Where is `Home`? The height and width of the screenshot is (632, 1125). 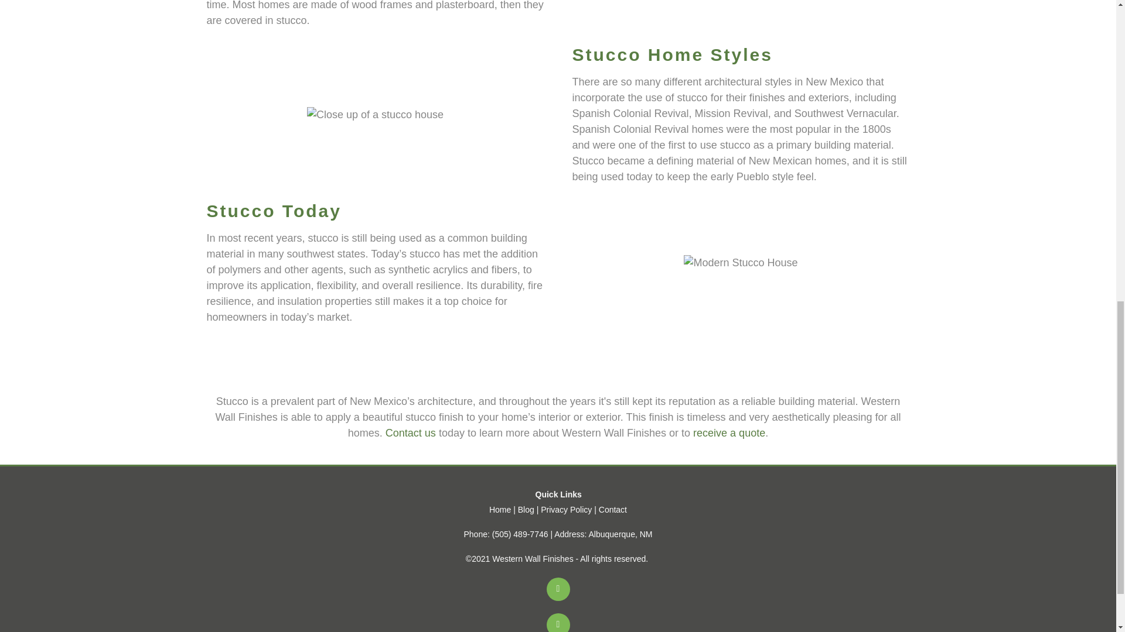
Home is located at coordinates (500, 509).